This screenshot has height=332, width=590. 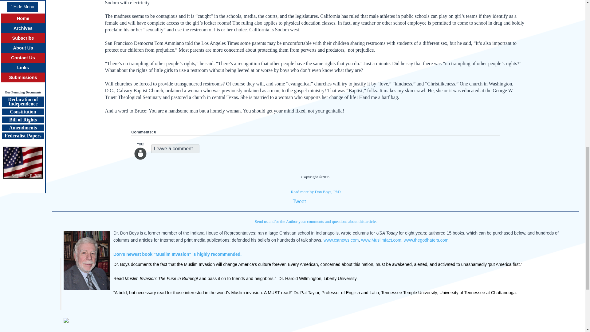 What do you see at coordinates (426, 240) in the screenshot?
I see `www.thegodhaters.com` at bounding box center [426, 240].